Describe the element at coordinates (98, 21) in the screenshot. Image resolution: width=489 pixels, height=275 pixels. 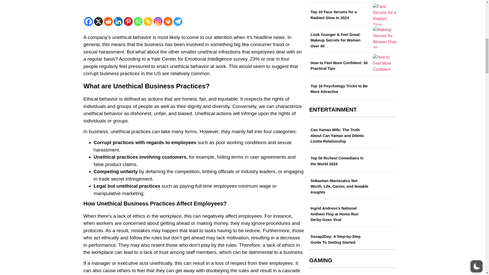
I see `X` at that location.